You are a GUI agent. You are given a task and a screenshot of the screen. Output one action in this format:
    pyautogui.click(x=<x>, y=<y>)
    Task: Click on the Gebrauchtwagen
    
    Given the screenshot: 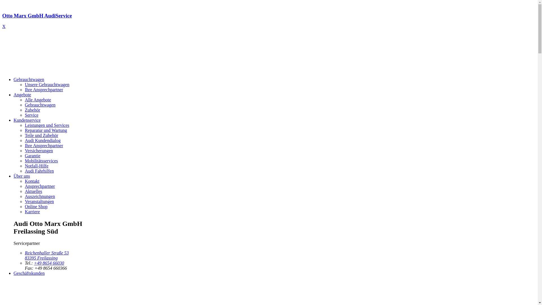 What is the action you would take?
    pyautogui.click(x=29, y=80)
    